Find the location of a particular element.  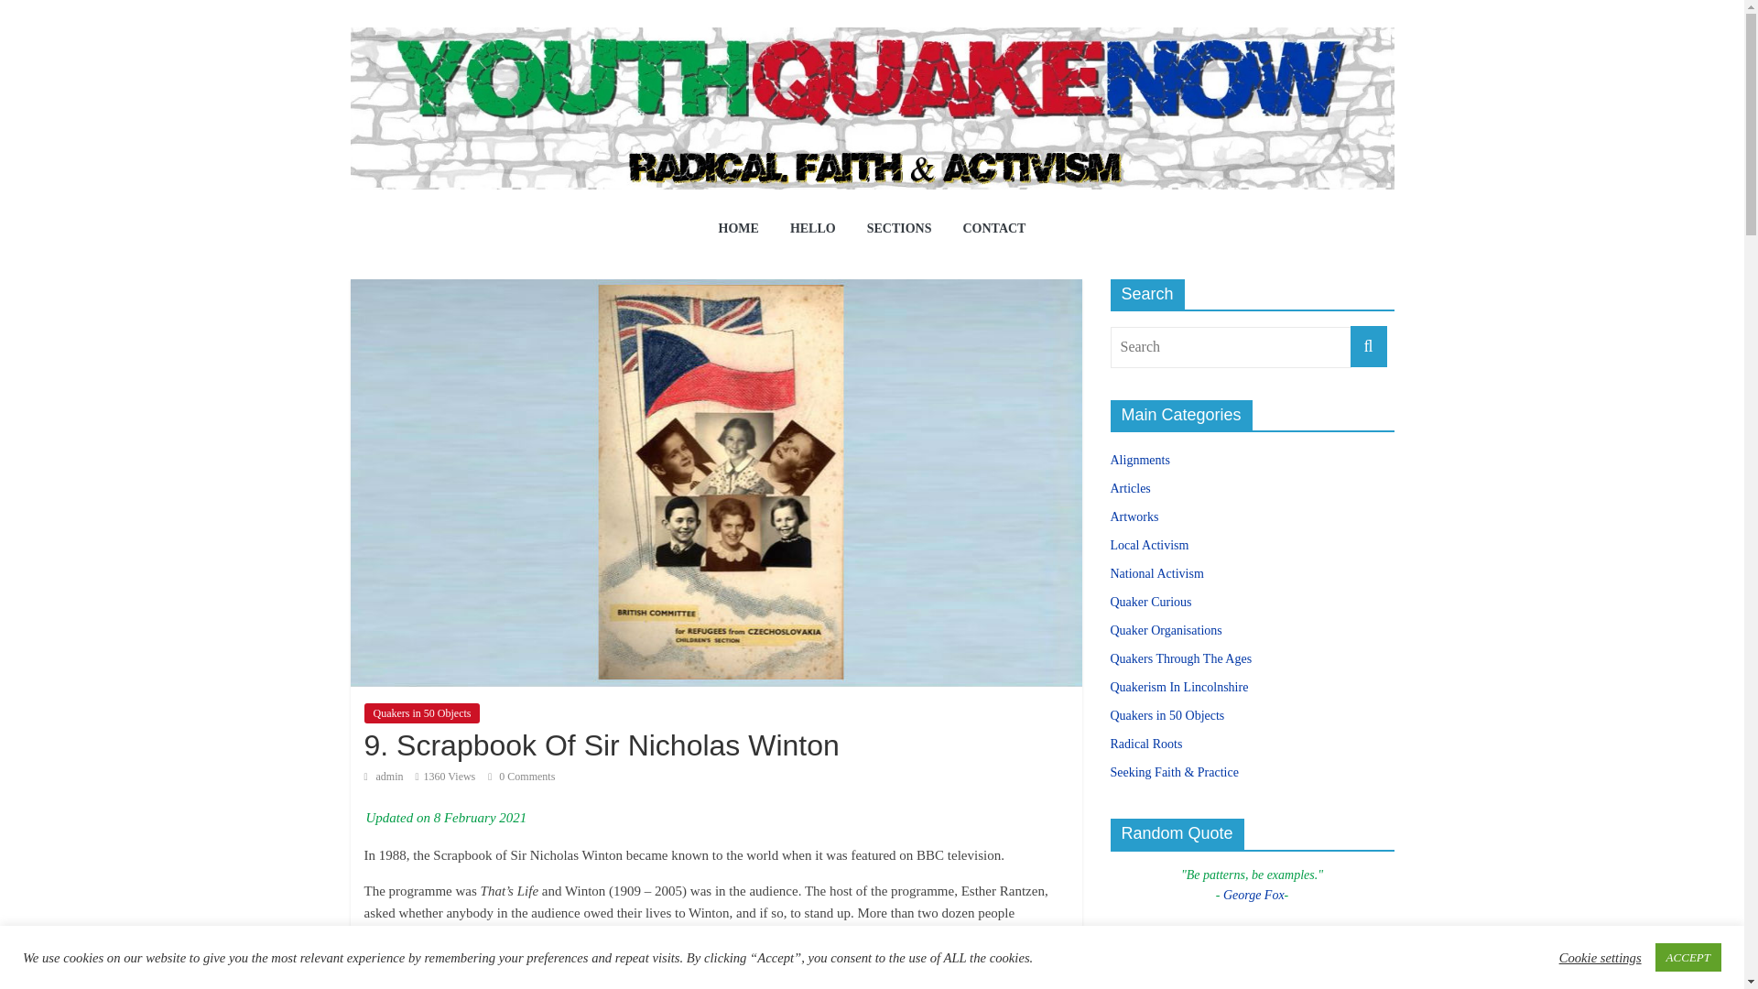

HELLO is located at coordinates (813, 229).